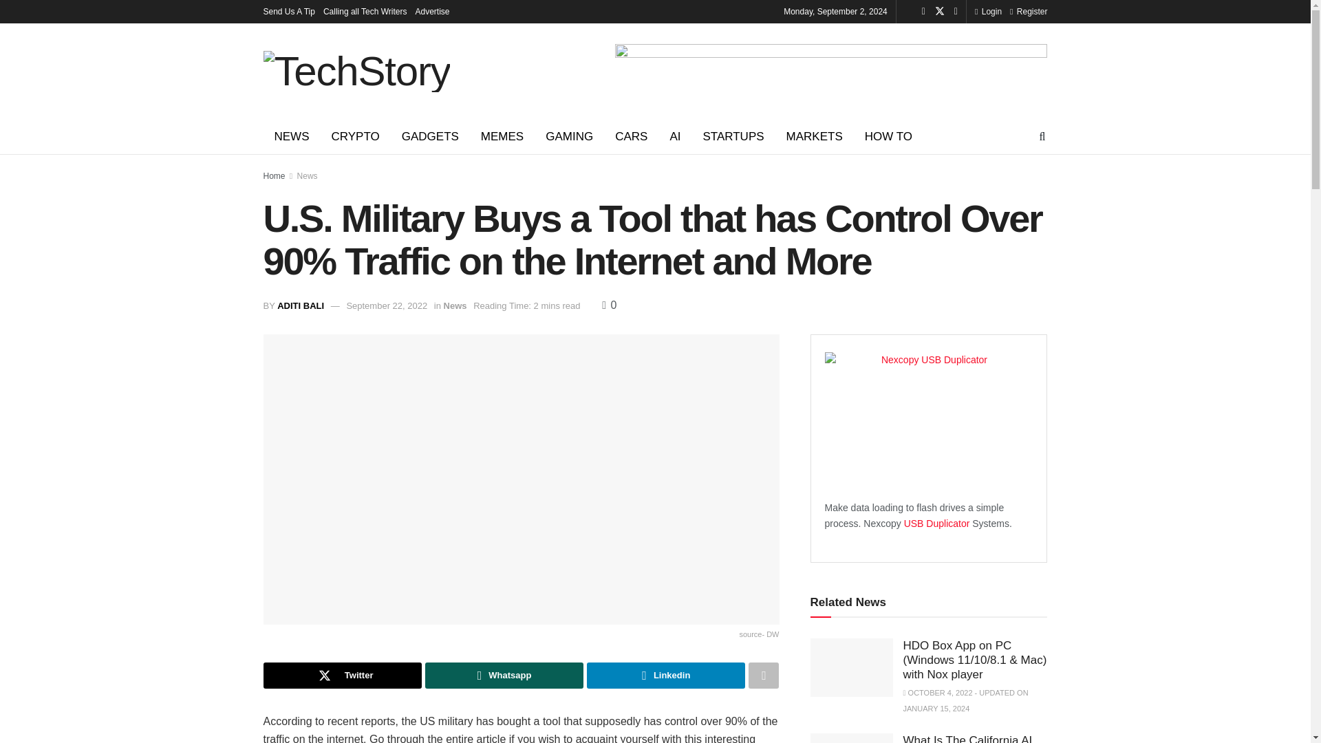 This screenshot has height=743, width=1321. I want to click on GAMING, so click(569, 136).